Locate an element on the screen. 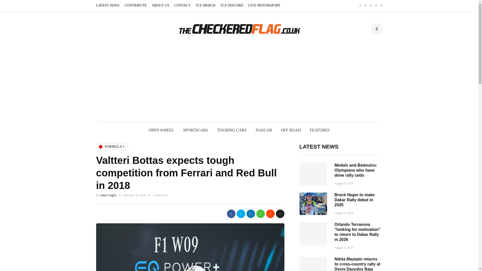  SPORTSCARS is located at coordinates (195, 130).